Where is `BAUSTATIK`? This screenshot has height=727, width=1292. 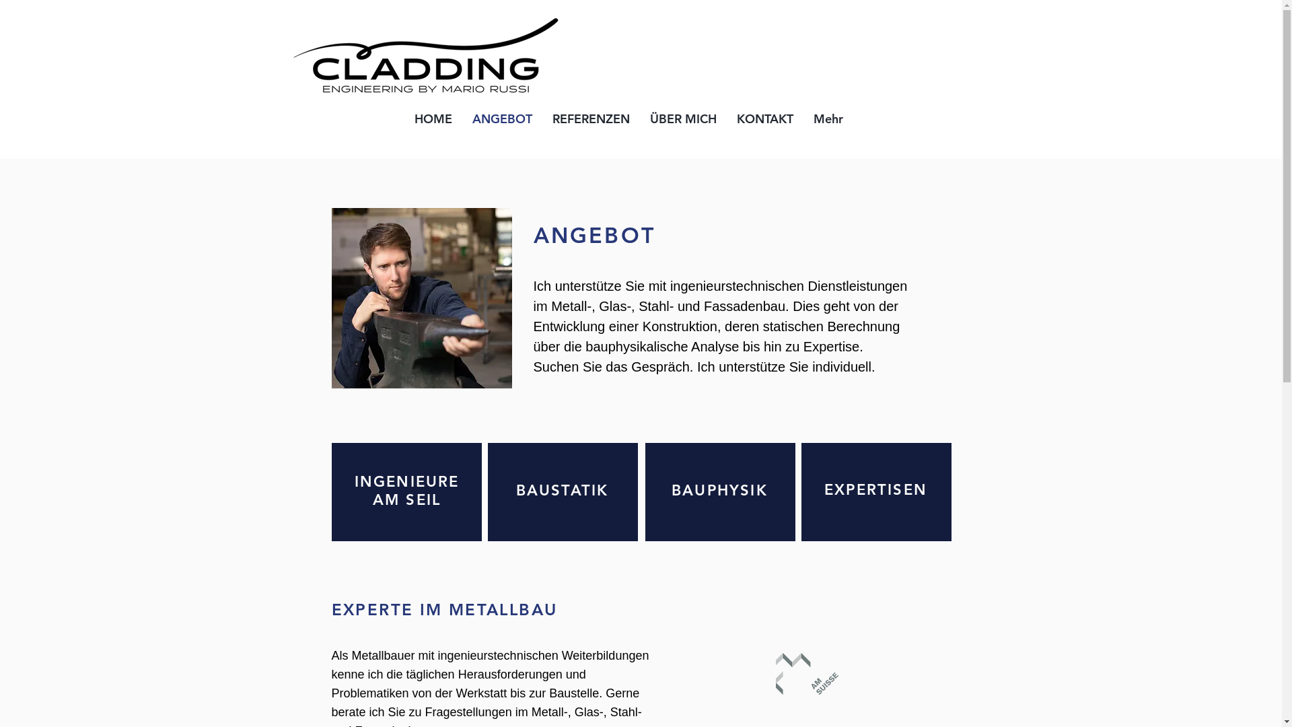
BAUSTATIK is located at coordinates (563, 490).